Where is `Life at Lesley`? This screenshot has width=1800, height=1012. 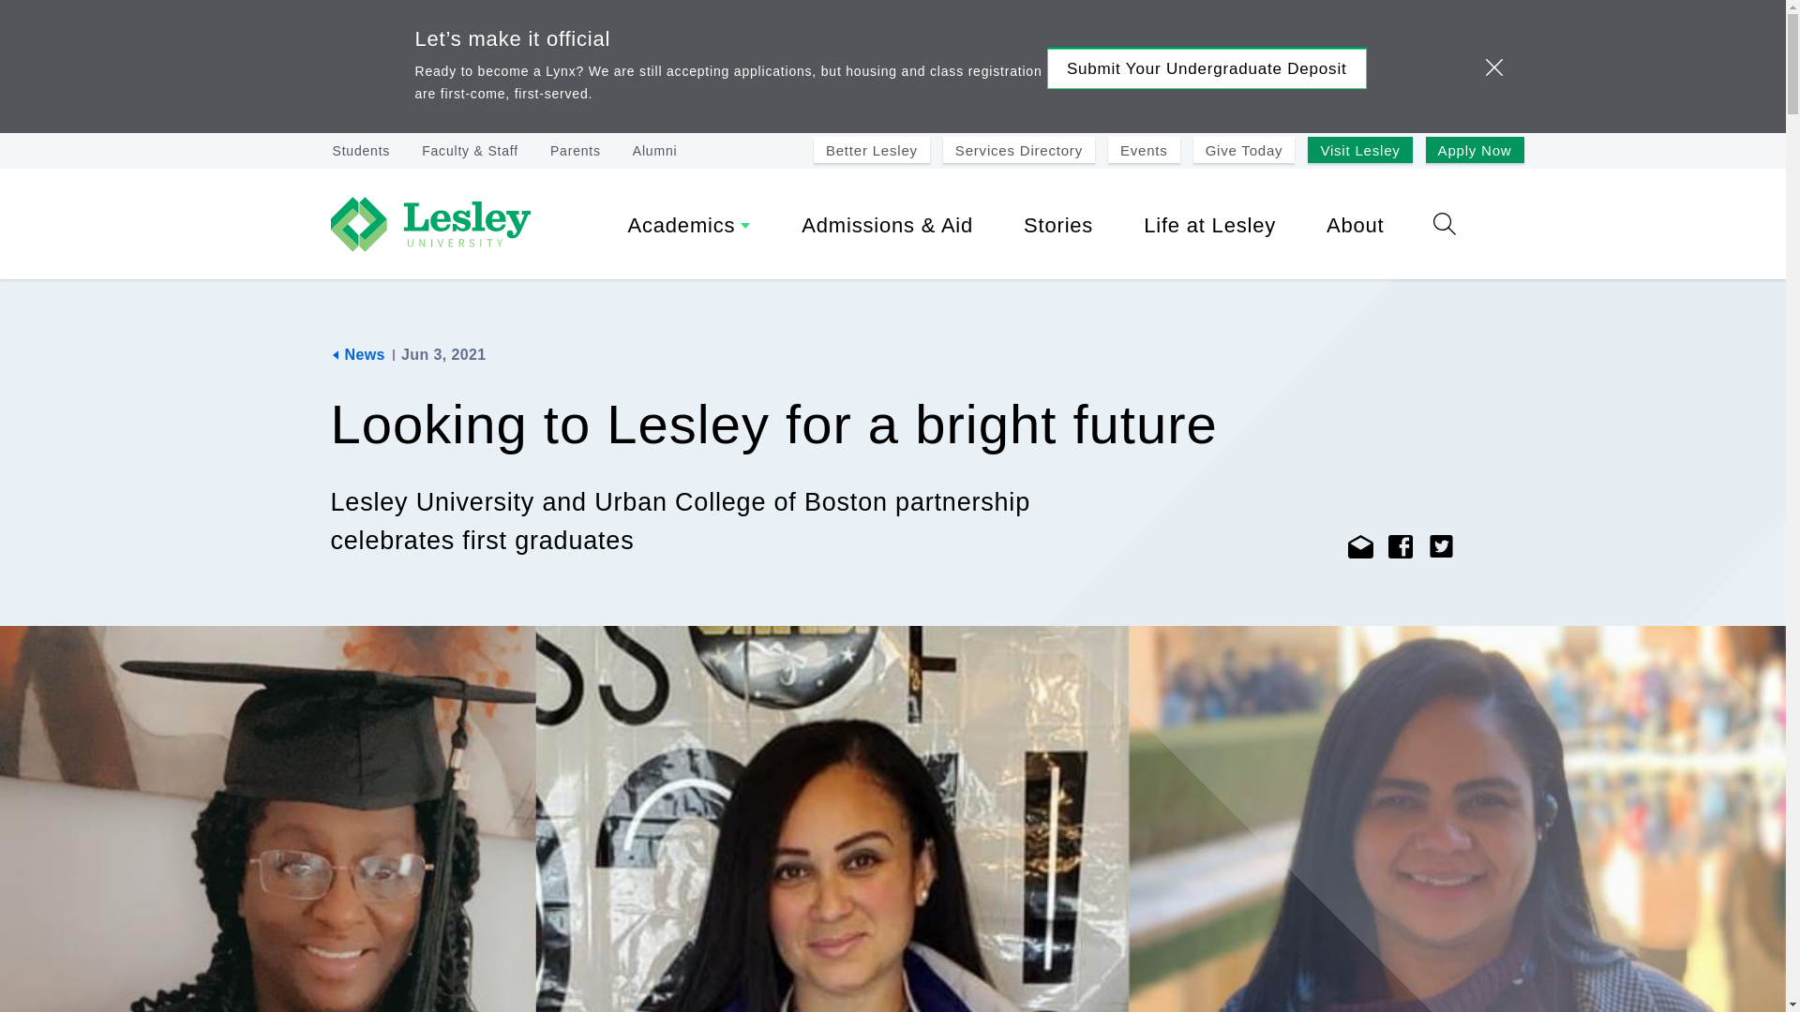
Life at Lesley is located at coordinates (1209, 229).